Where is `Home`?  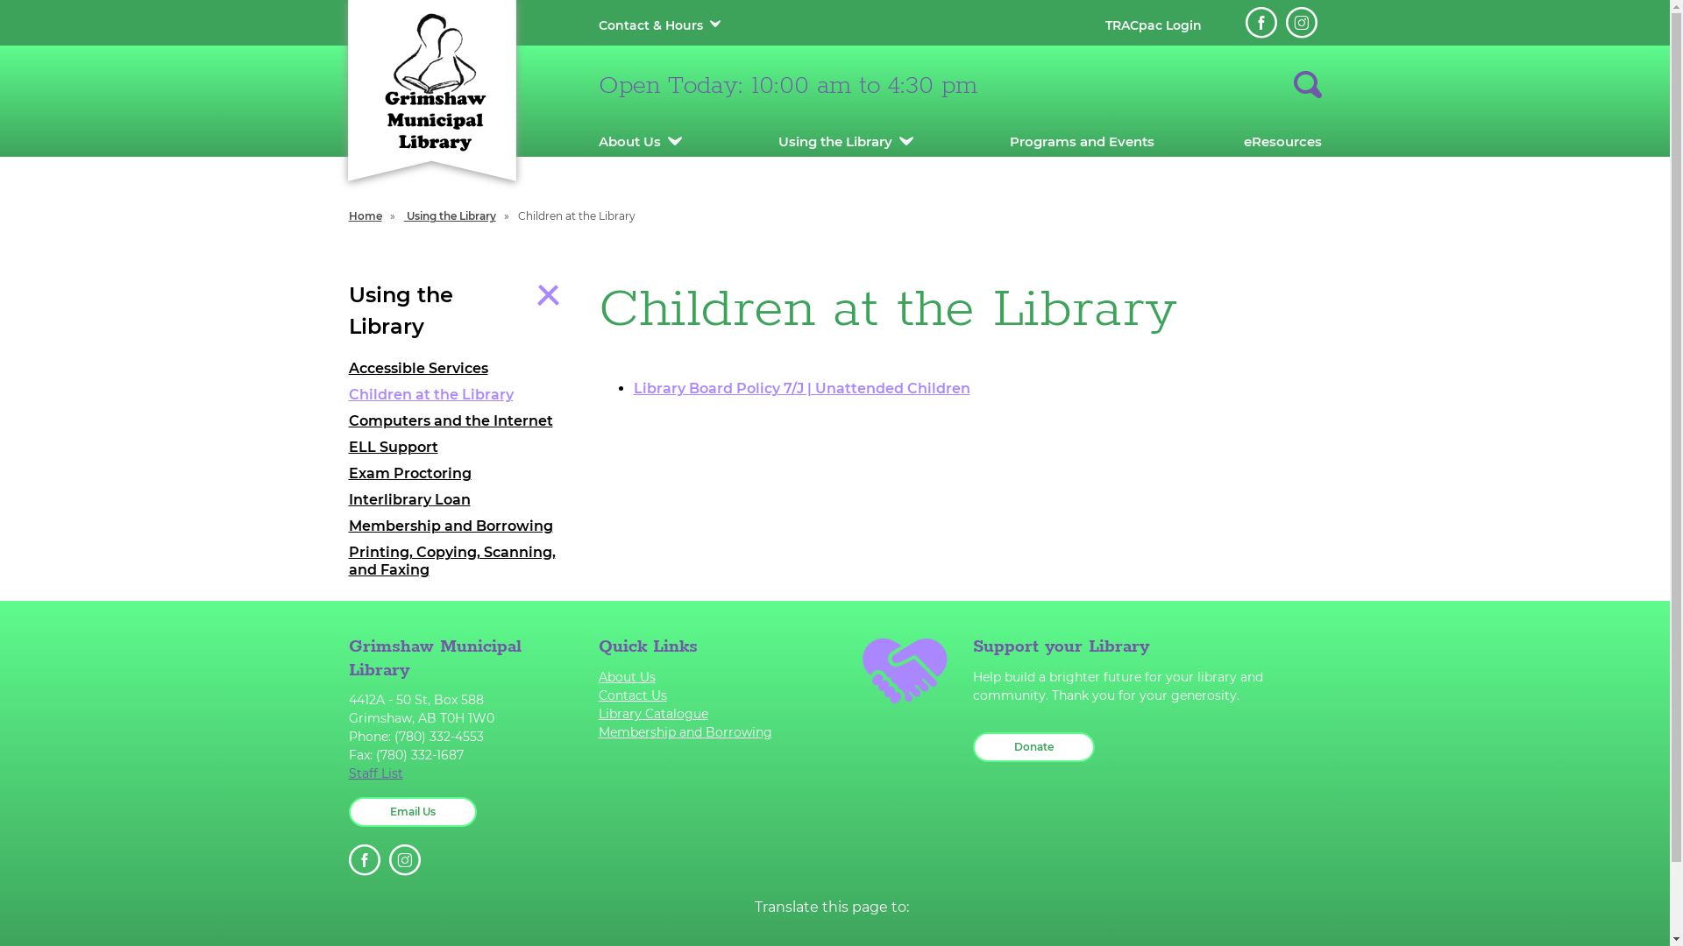
Home is located at coordinates (366, 215).